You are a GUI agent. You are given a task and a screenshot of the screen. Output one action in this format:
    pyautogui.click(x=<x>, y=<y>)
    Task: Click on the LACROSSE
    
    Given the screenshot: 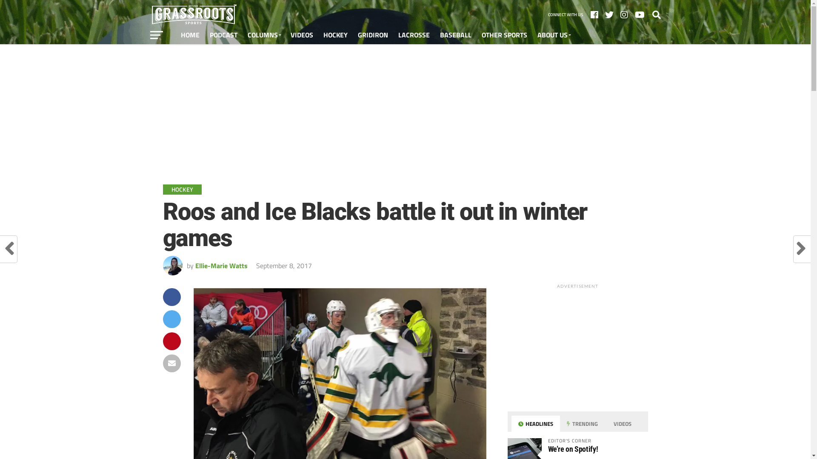 What is the action you would take?
    pyautogui.click(x=414, y=35)
    